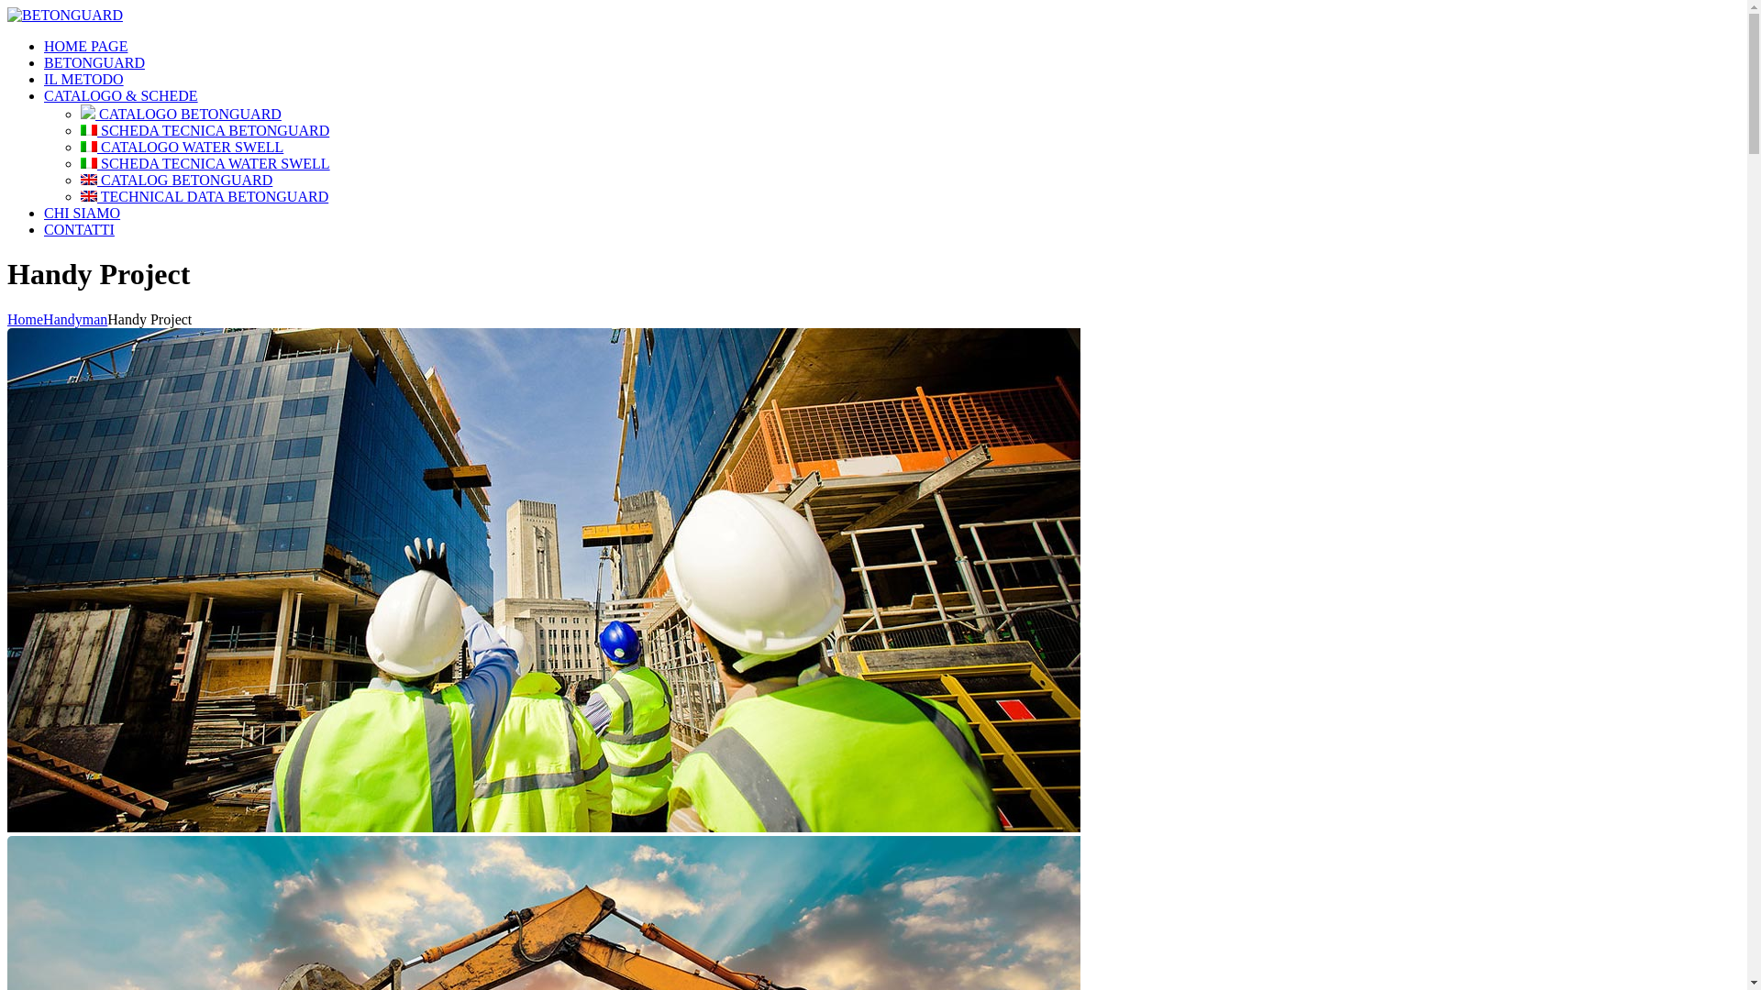  What do you see at coordinates (121, 95) in the screenshot?
I see `CATALOGO & SCHEDE` at bounding box center [121, 95].